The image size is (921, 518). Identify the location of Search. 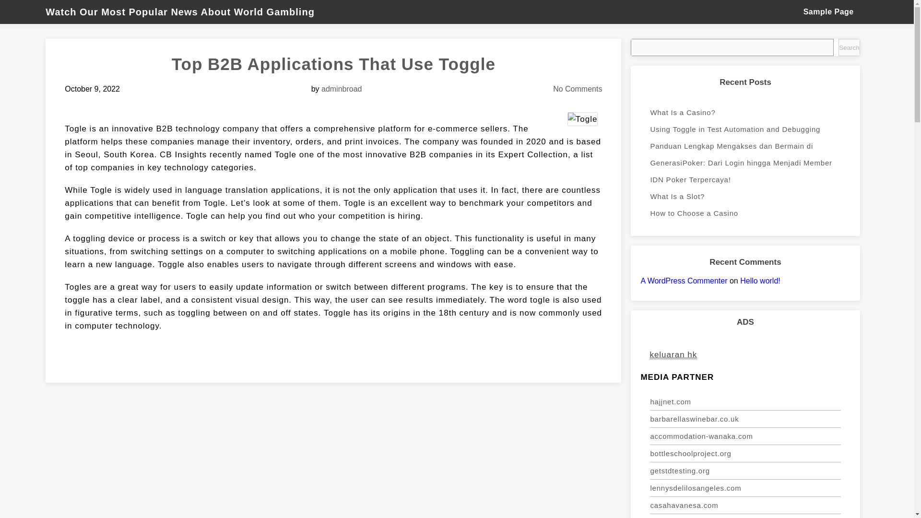
(849, 47).